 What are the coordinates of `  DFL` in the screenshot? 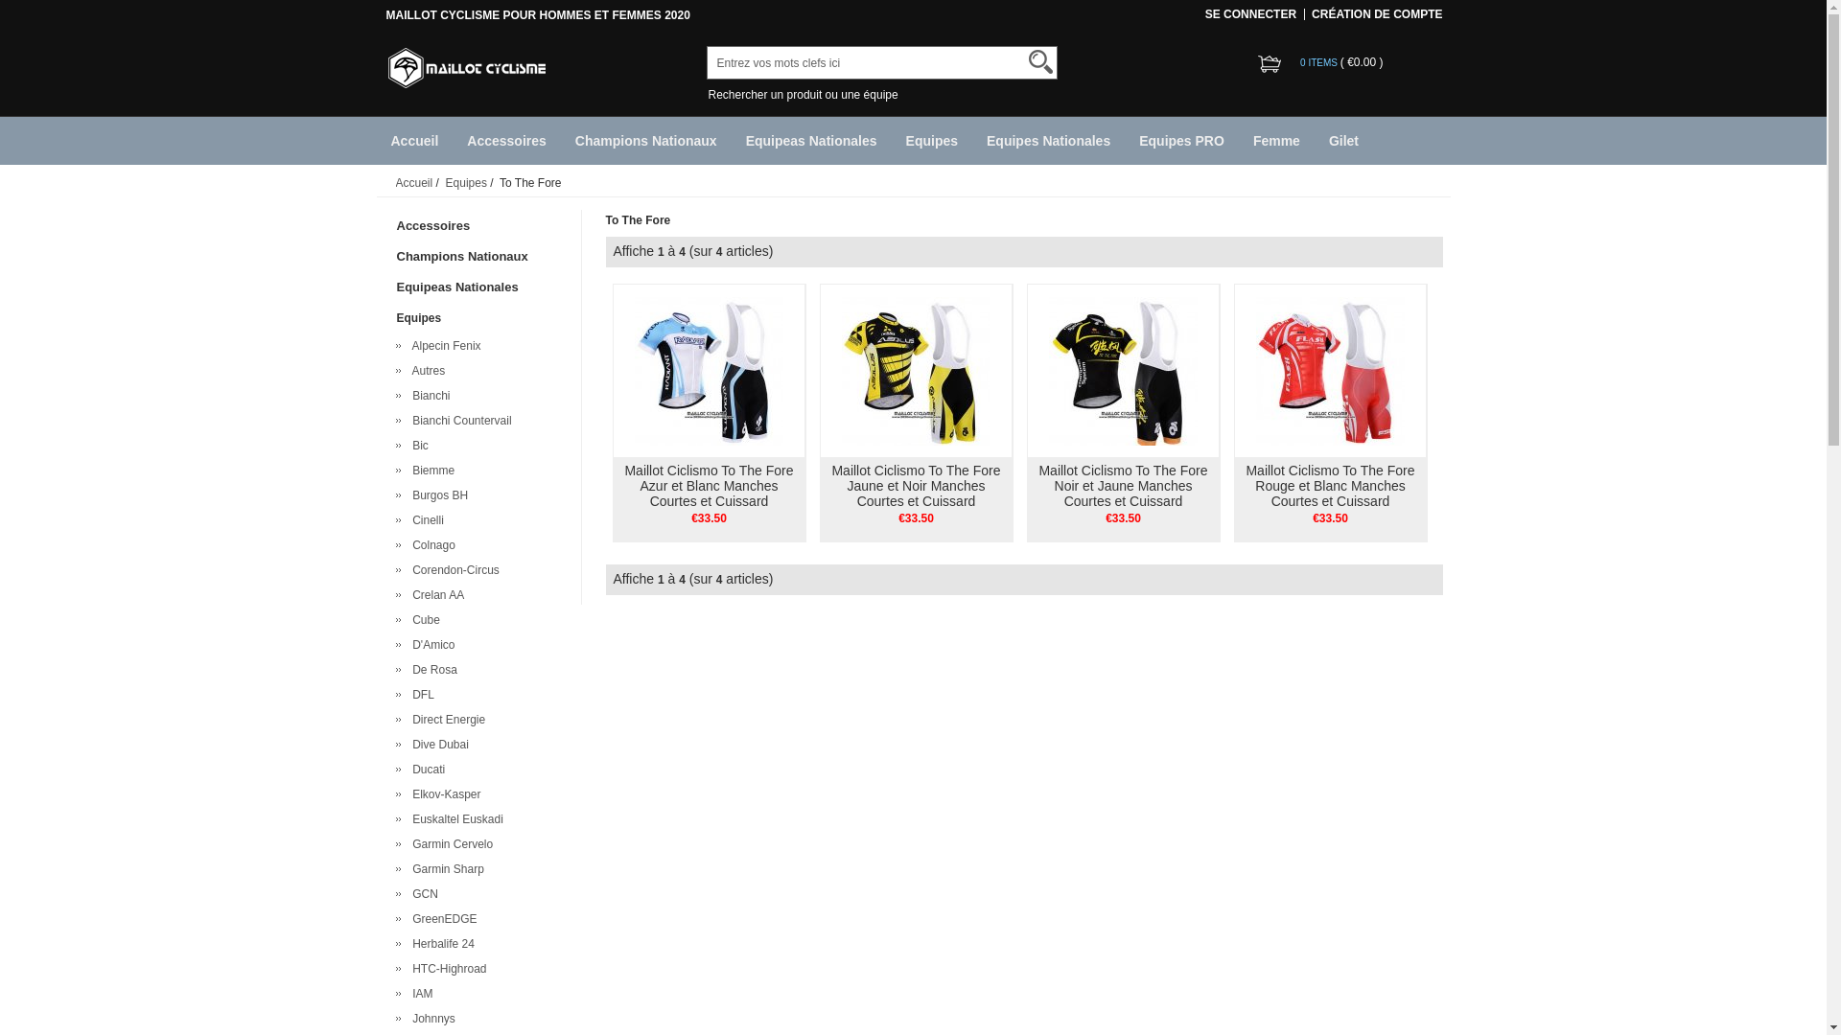 It's located at (420, 695).